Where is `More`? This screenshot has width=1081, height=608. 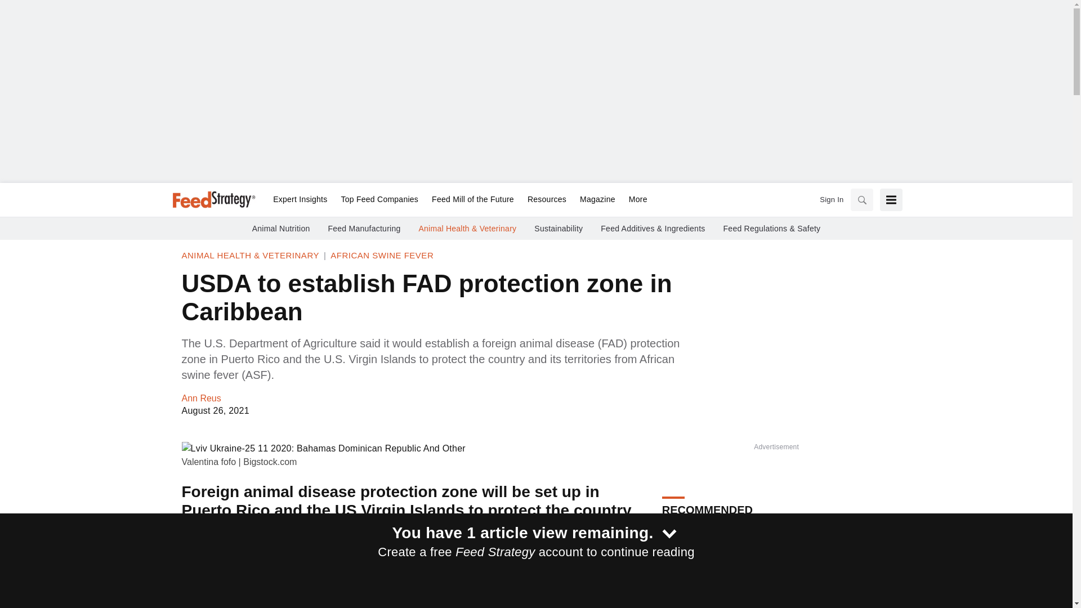
More is located at coordinates (635, 200).